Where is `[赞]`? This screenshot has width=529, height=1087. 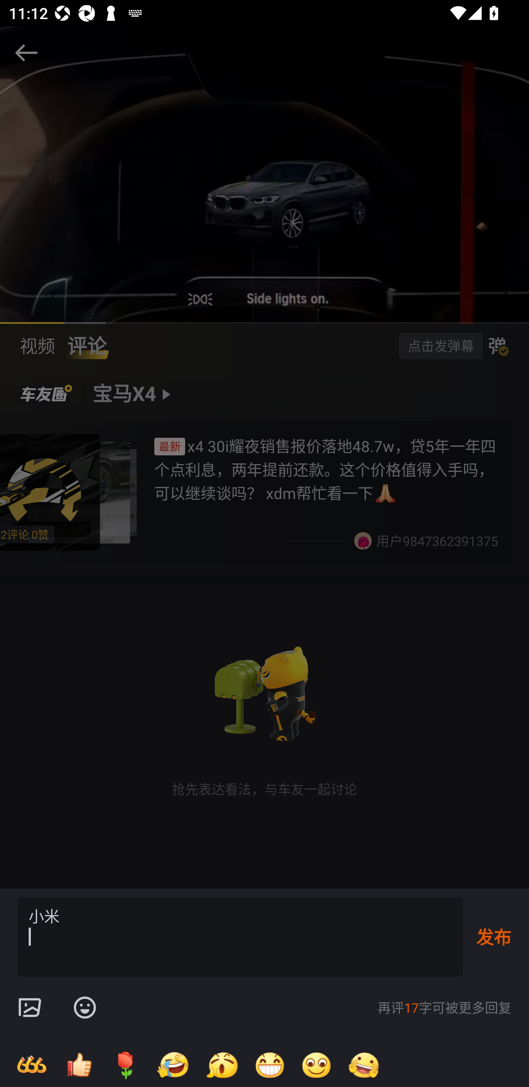
[赞] is located at coordinates (79, 1065).